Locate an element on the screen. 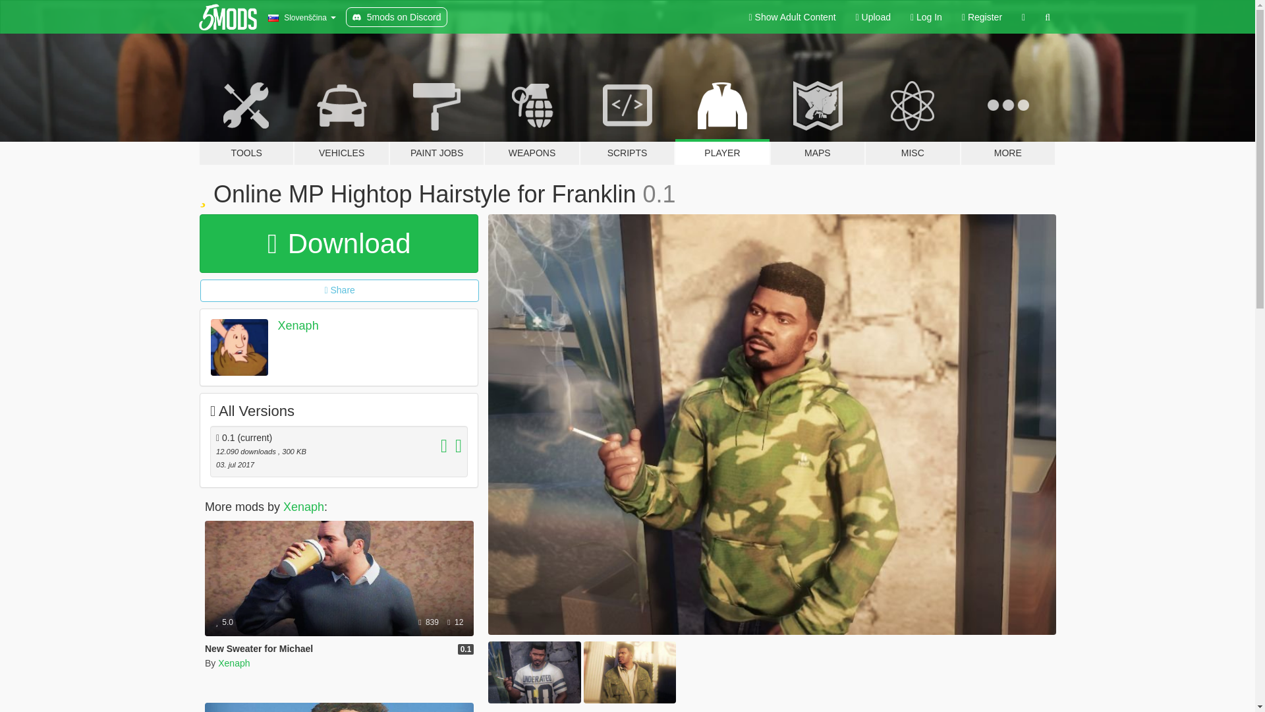 Image resolution: width=1265 pixels, height=712 pixels. Light mode is located at coordinates (792, 17).